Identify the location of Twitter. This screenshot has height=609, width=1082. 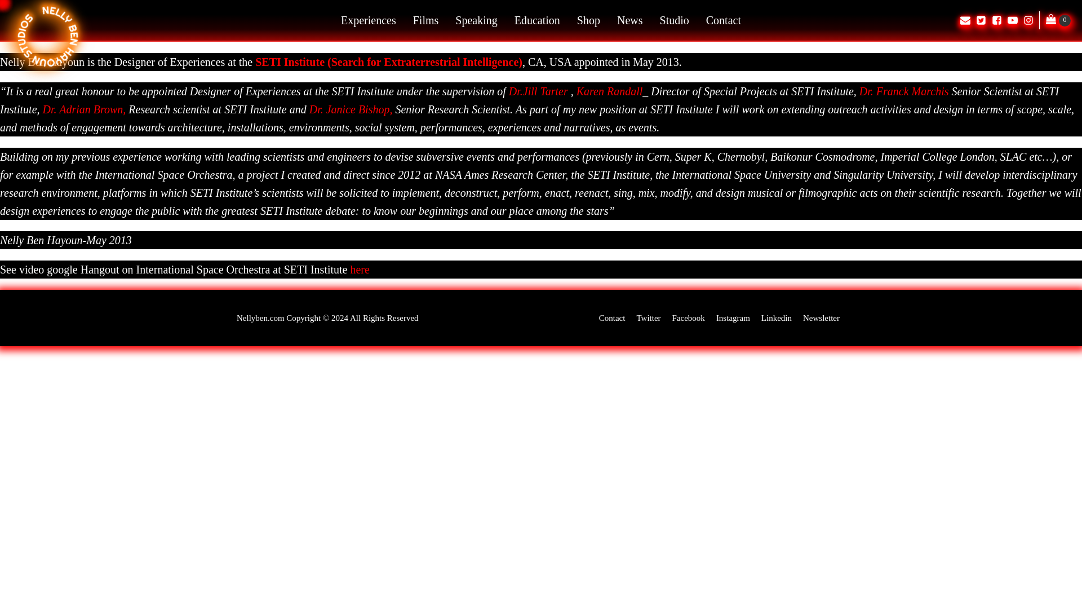
(648, 317).